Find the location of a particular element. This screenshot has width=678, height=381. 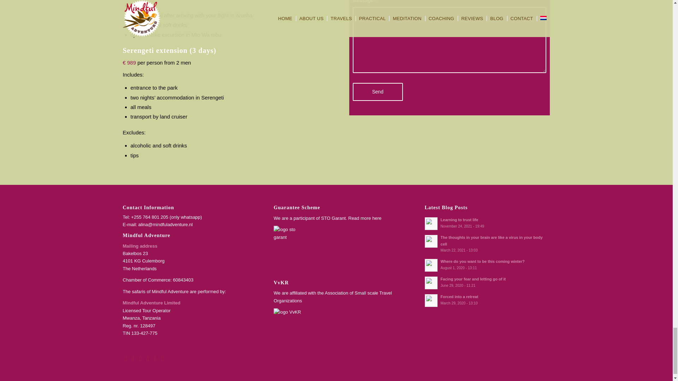

Send is located at coordinates (377, 92).